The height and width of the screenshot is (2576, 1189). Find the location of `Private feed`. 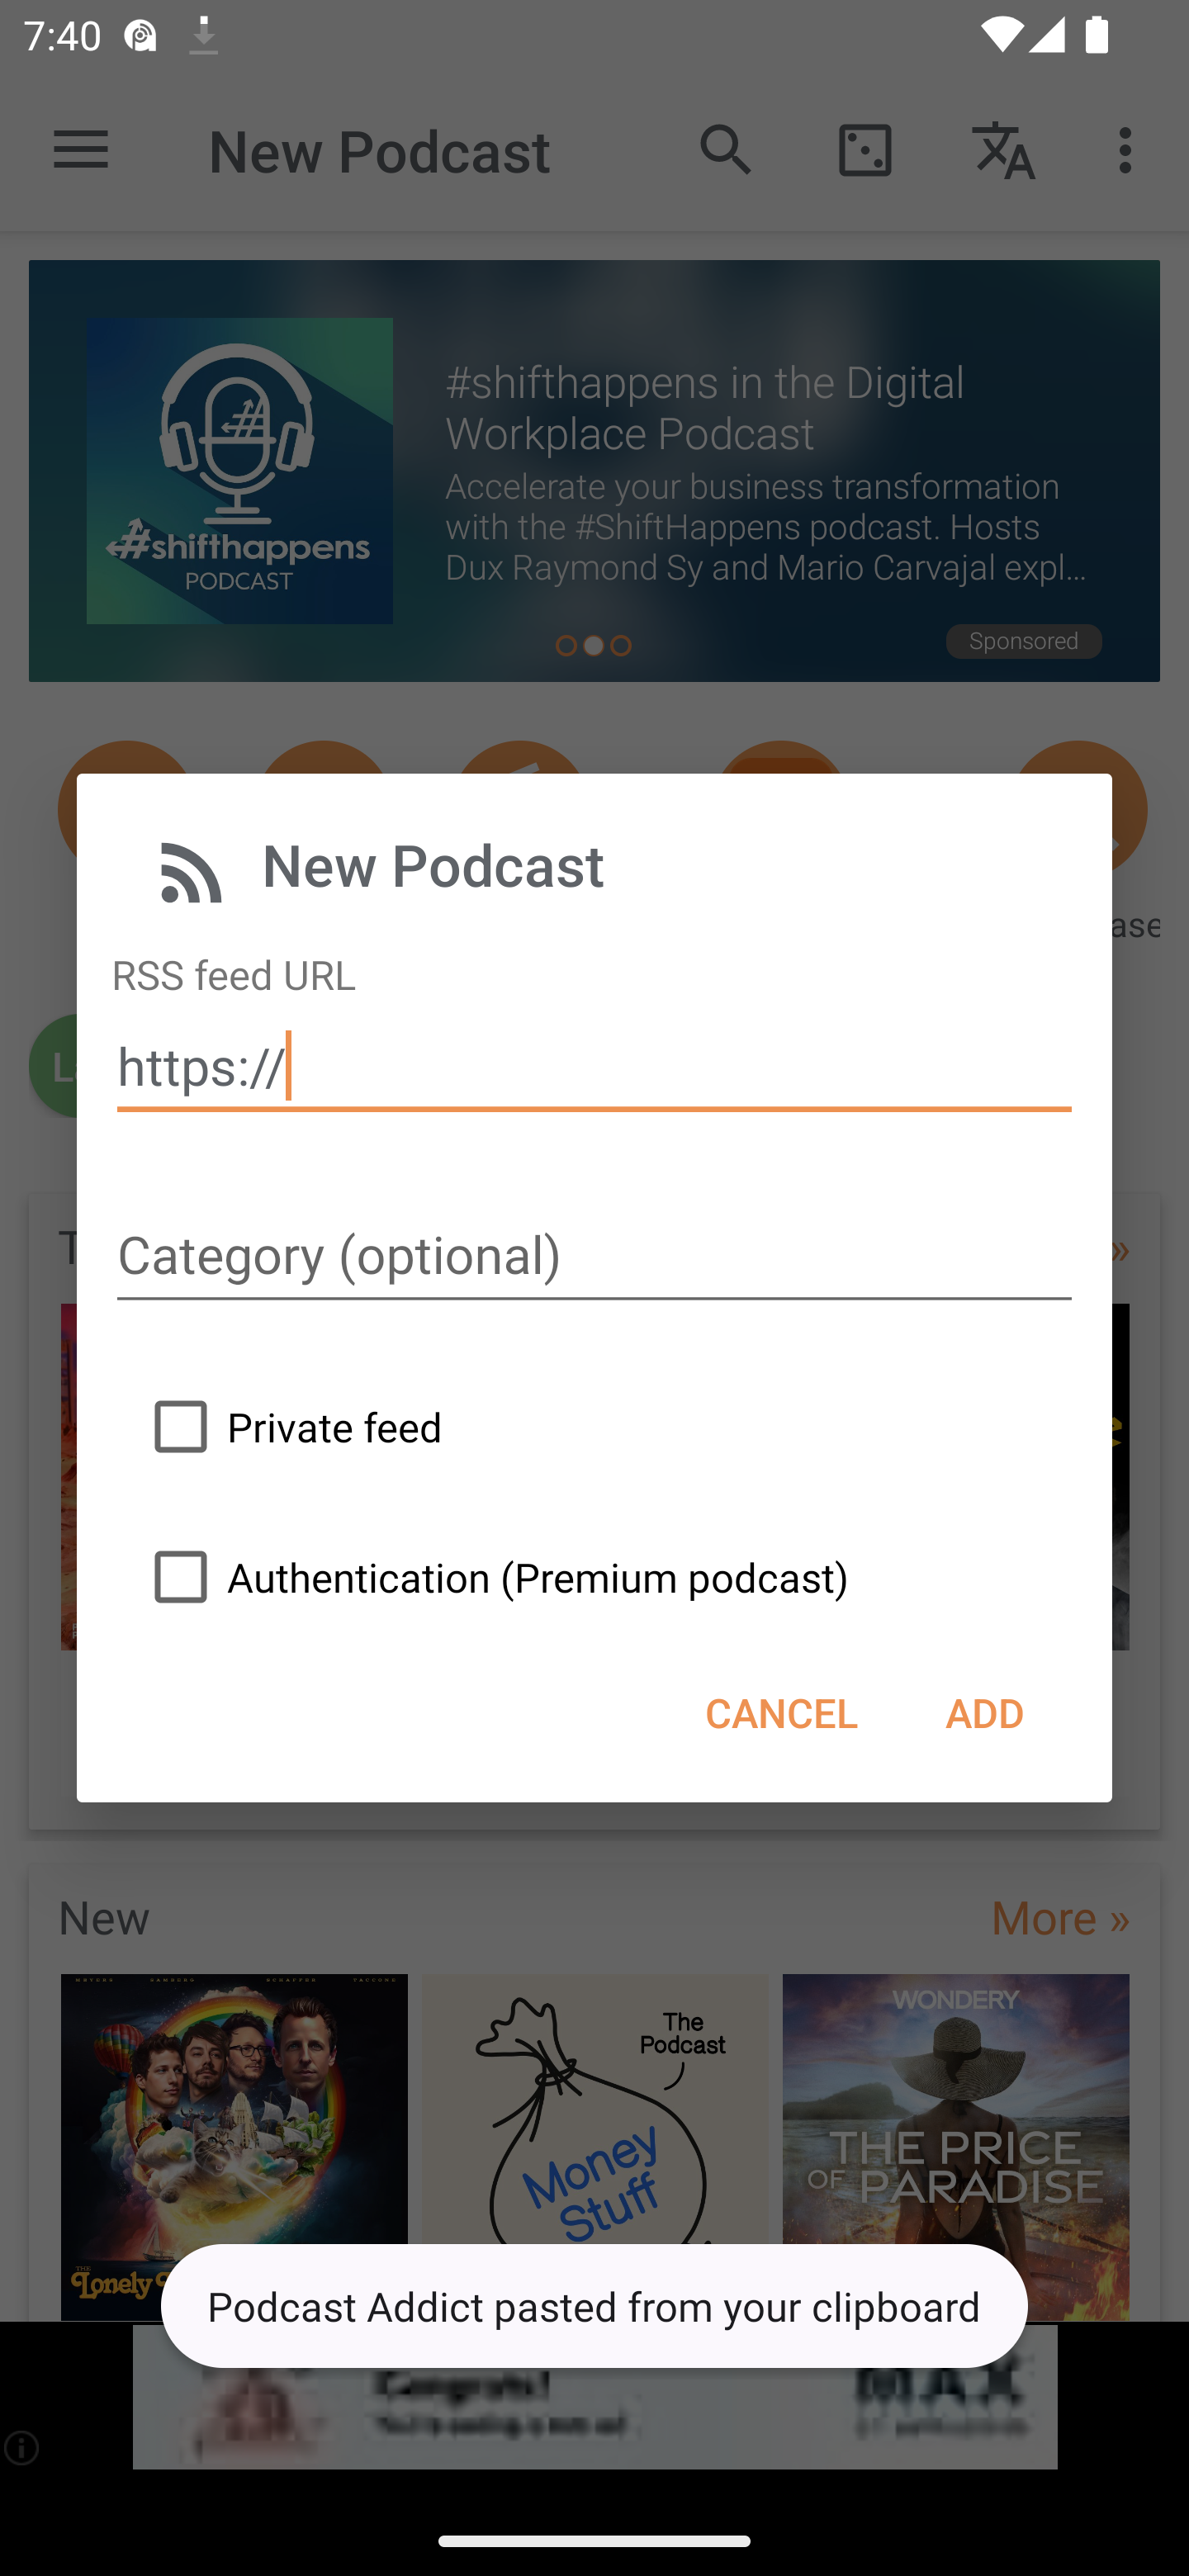

Private feed is located at coordinates (289, 1427).